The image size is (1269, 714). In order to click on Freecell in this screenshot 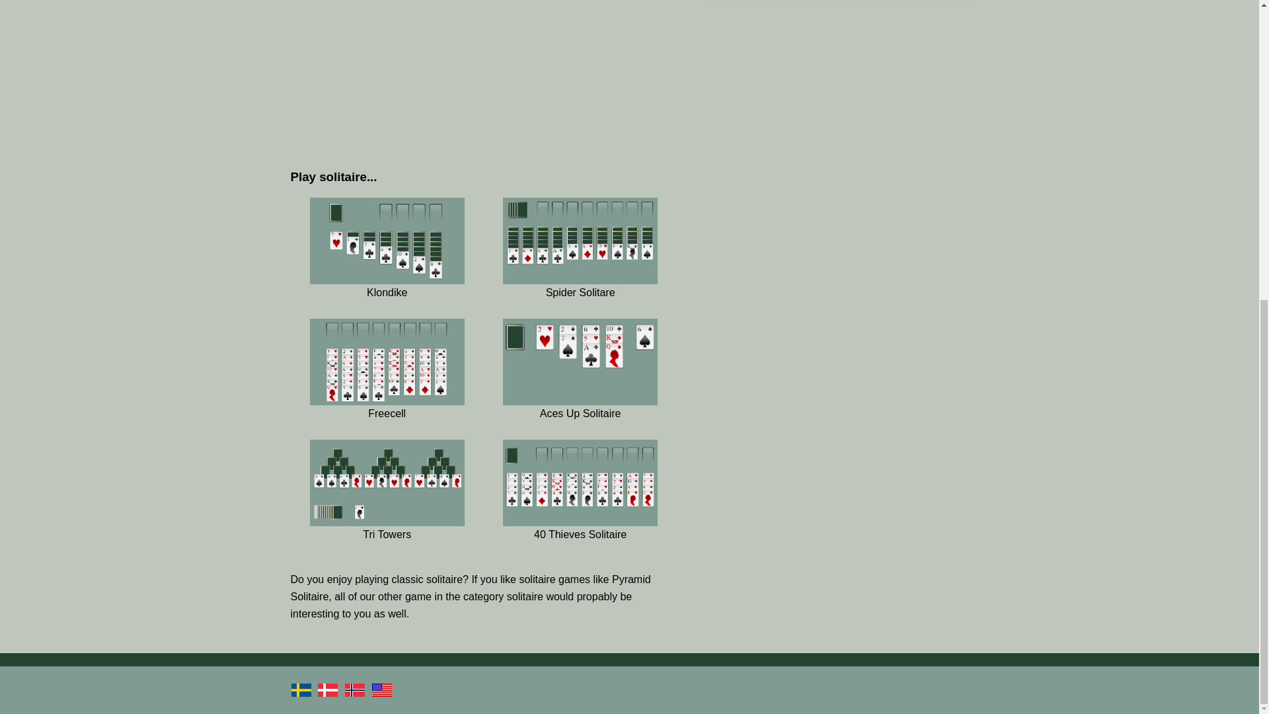, I will do `click(387, 387)`.